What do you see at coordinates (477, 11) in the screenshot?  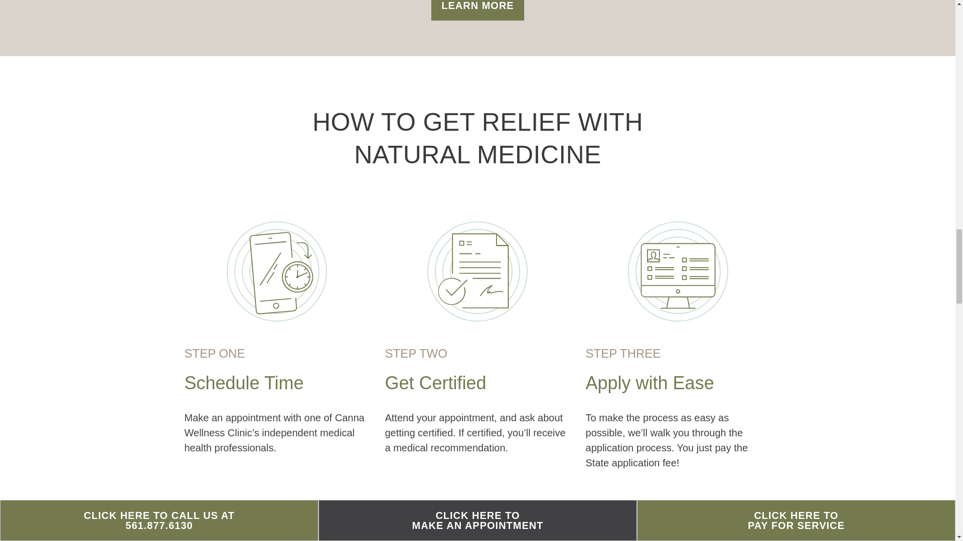 I see `LEARN MORE` at bounding box center [477, 11].